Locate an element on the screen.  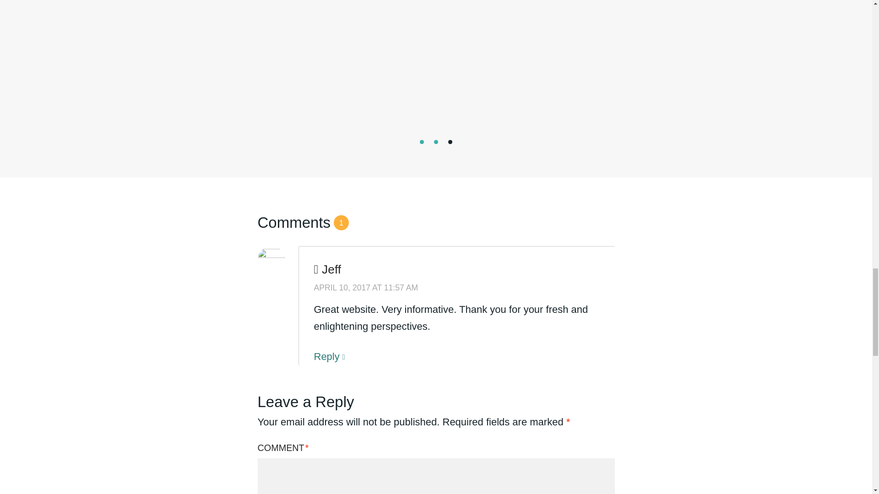
1 is located at coordinates (422, 142).